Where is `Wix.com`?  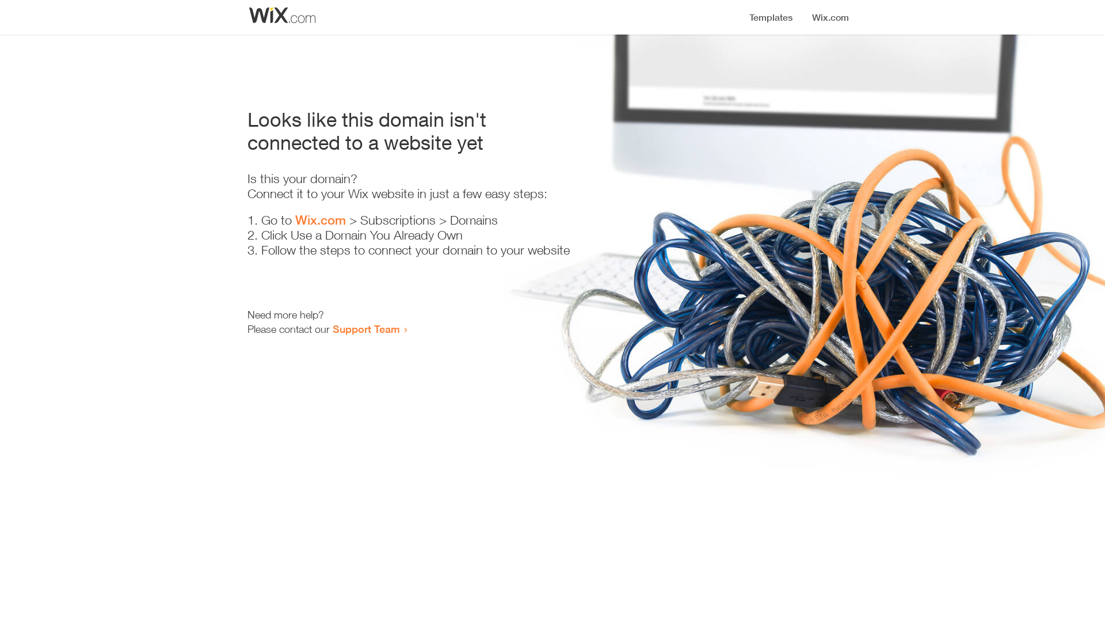
Wix.com is located at coordinates (321, 220).